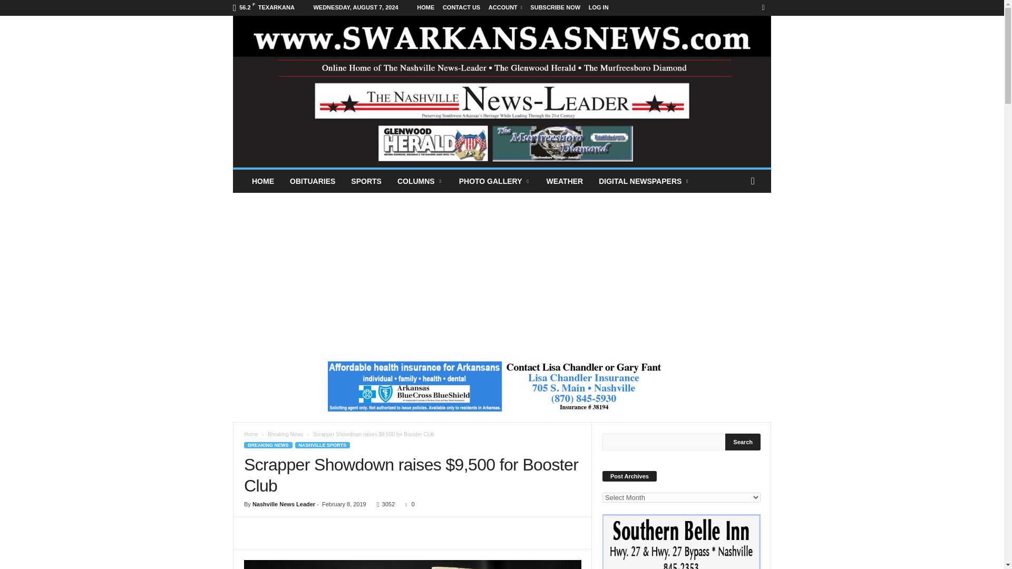 The image size is (1012, 569). I want to click on SUBSCRIBE NOW, so click(555, 7).